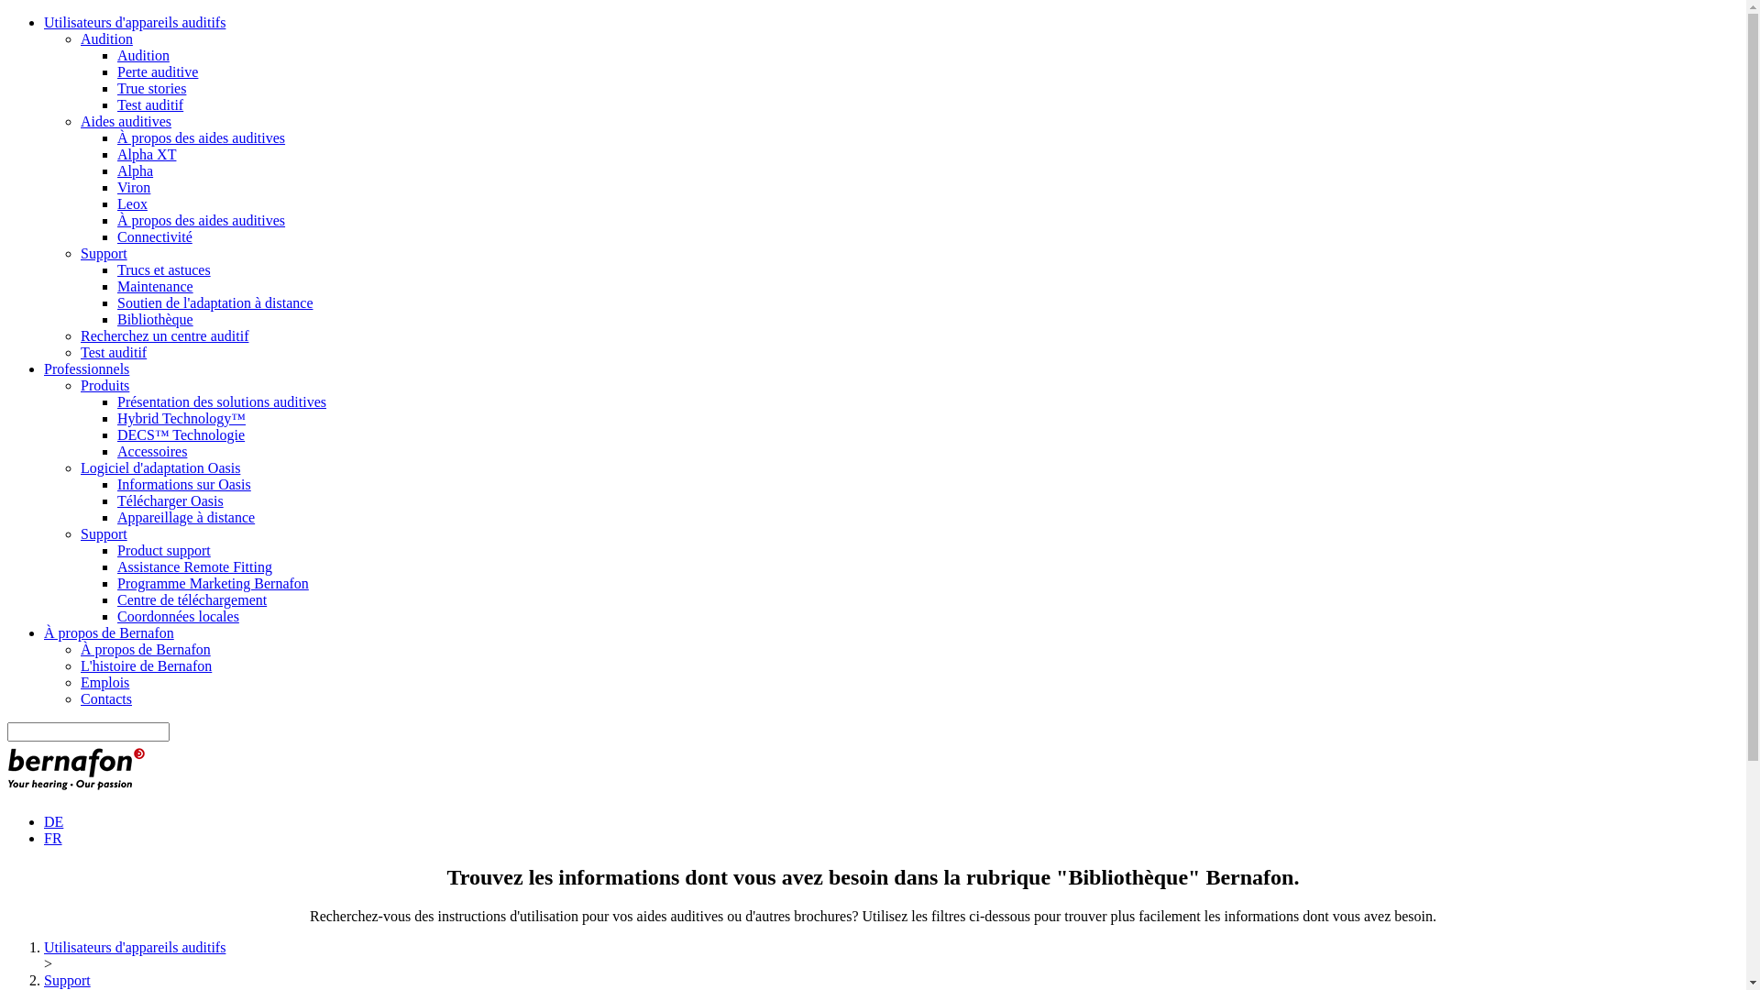 This screenshot has width=1760, height=990. I want to click on Leox, so click(132, 203).